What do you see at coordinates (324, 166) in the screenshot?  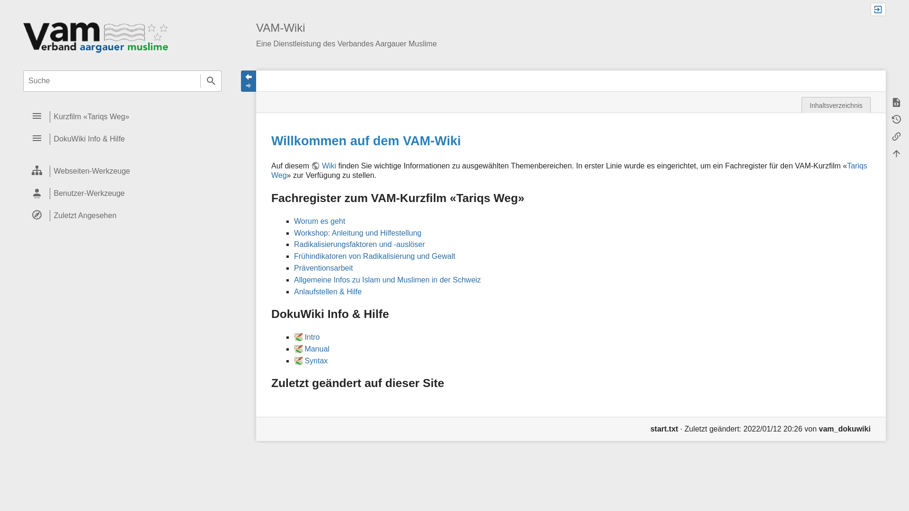 I see `Wiki` at bounding box center [324, 166].